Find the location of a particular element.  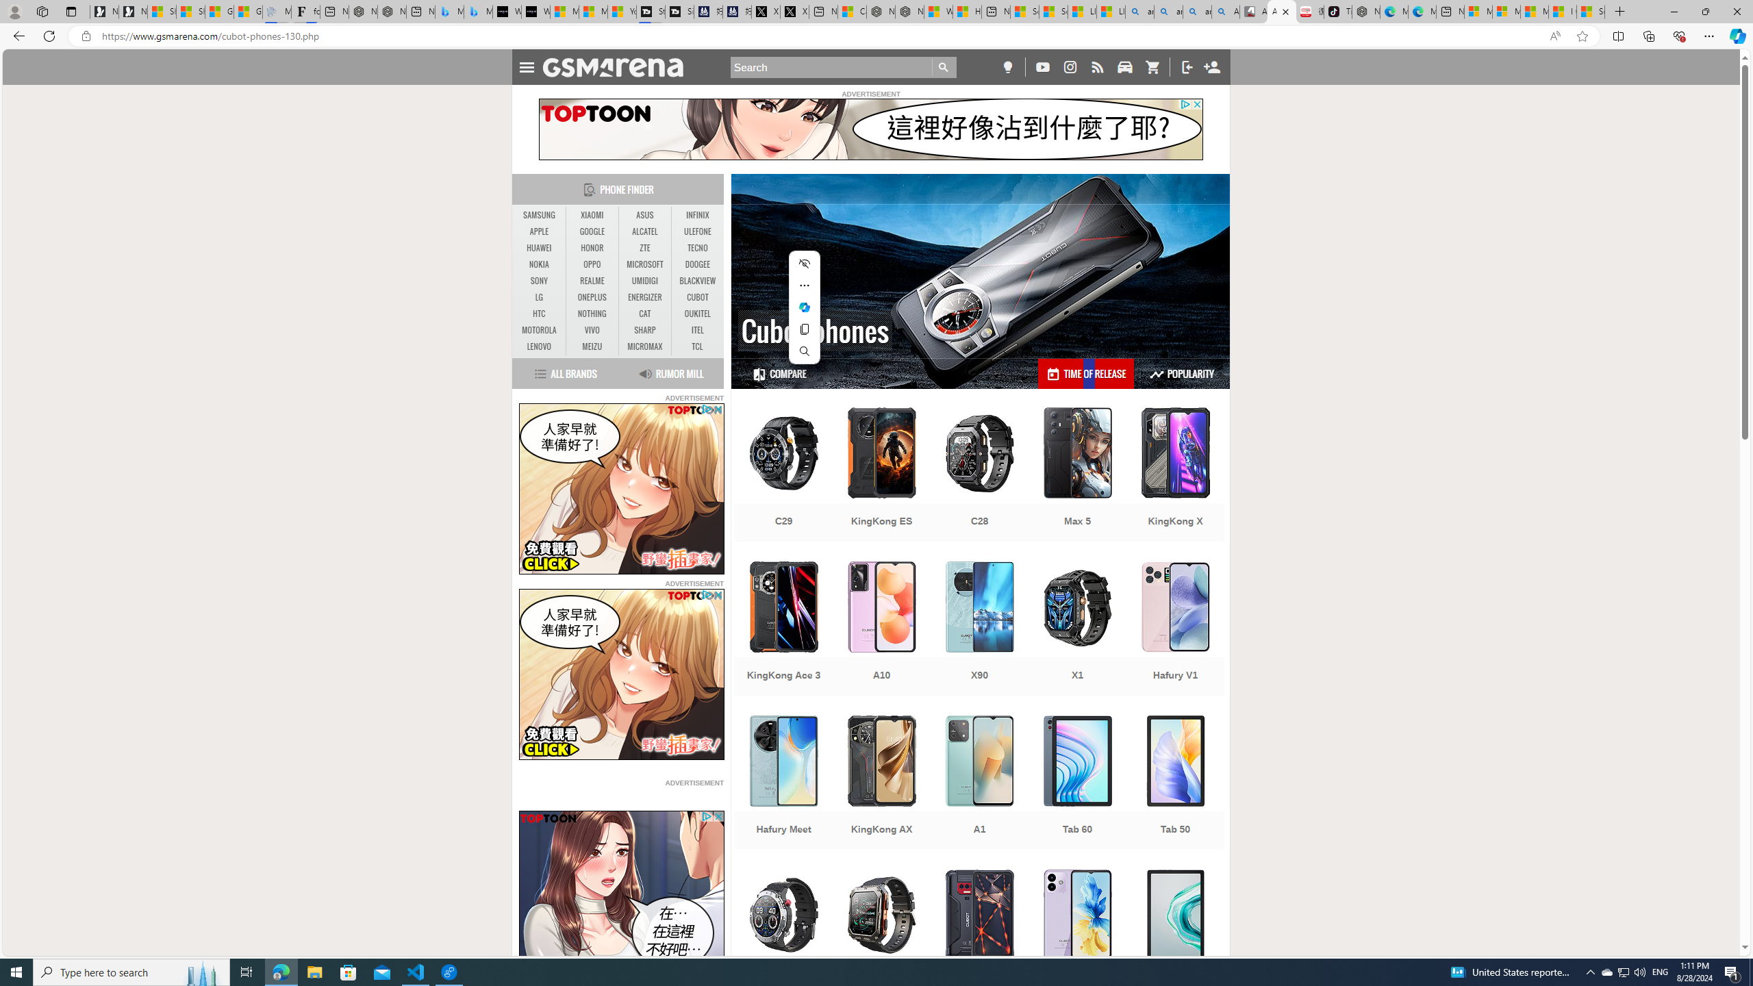

Nordace - #1 Japanese Best-Seller - Siena Smart Backpack is located at coordinates (392, 12).